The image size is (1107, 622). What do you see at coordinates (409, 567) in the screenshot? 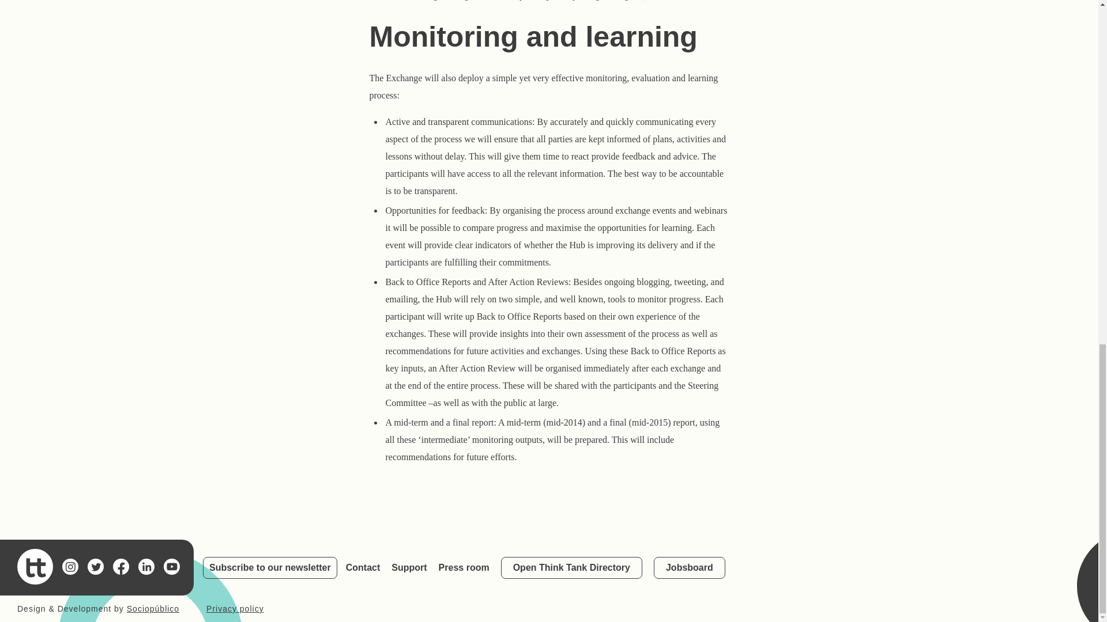
I see `Support` at bounding box center [409, 567].